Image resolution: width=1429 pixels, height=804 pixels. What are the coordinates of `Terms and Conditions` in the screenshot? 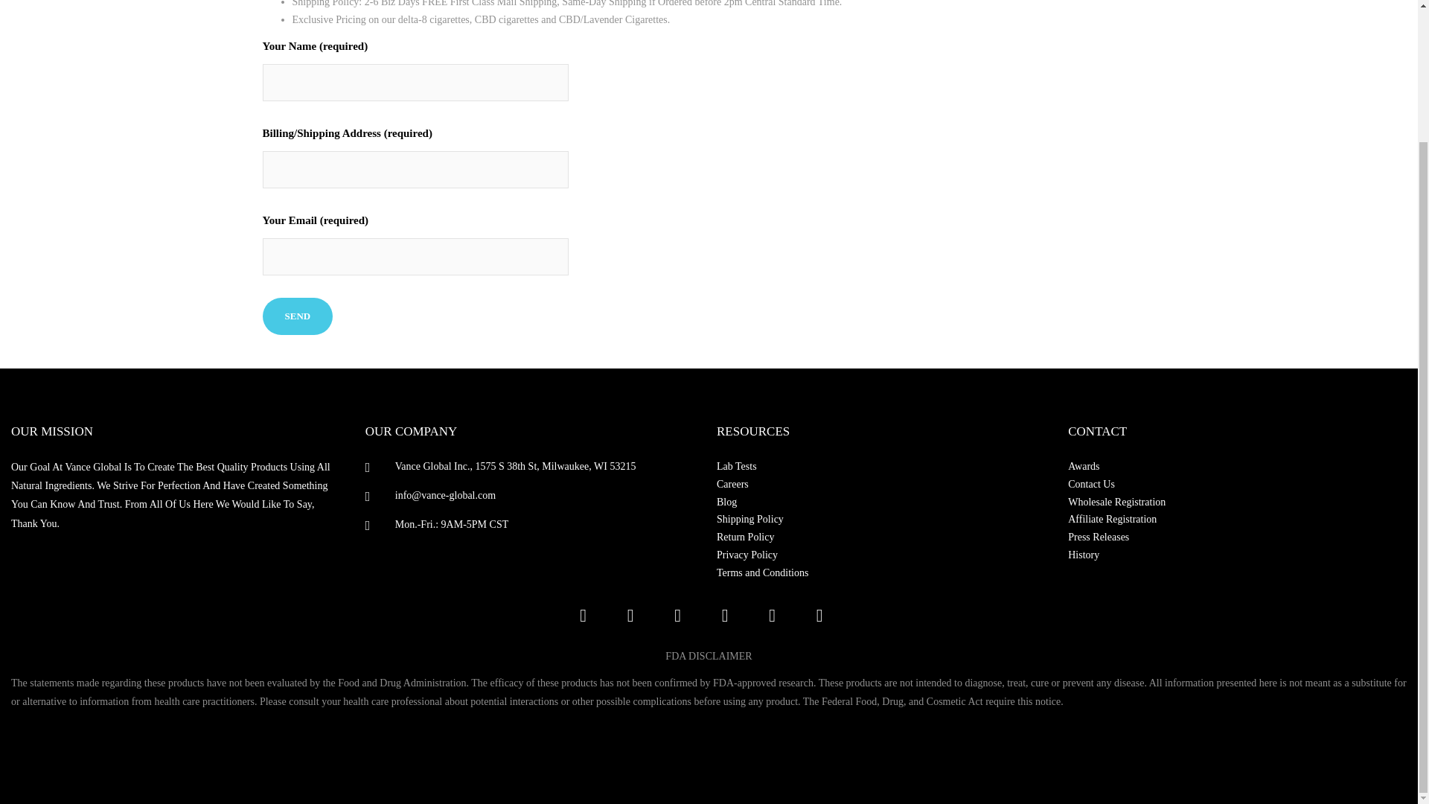 It's located at (883, 573).